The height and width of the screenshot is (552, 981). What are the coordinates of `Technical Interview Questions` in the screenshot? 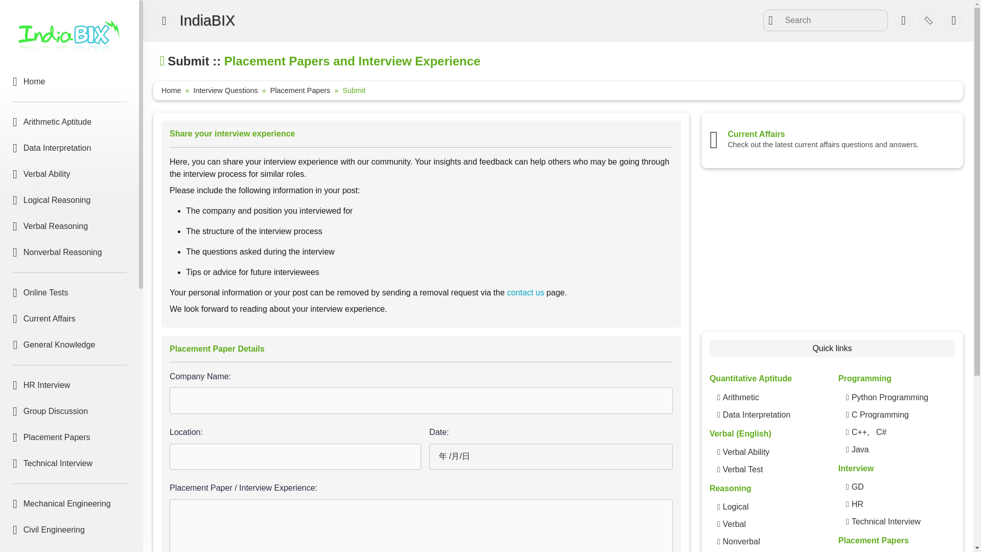 It's located at (886, 521).